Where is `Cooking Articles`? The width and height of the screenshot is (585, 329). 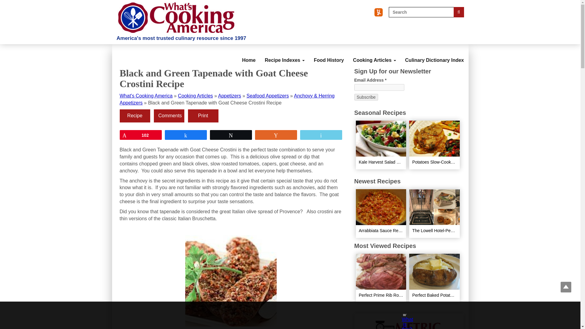 Cooking Articles is located at coordinates (375, 55).